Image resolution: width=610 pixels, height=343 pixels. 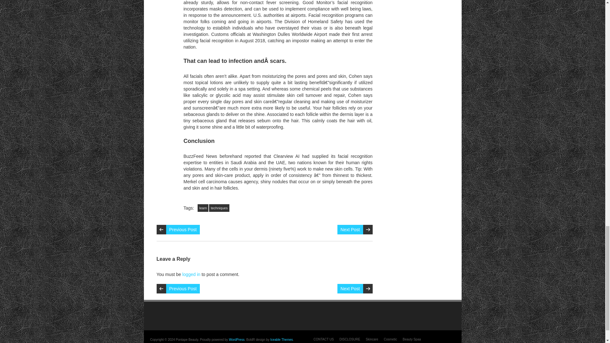 I want to click on techniques, so click(x=219, y=208).